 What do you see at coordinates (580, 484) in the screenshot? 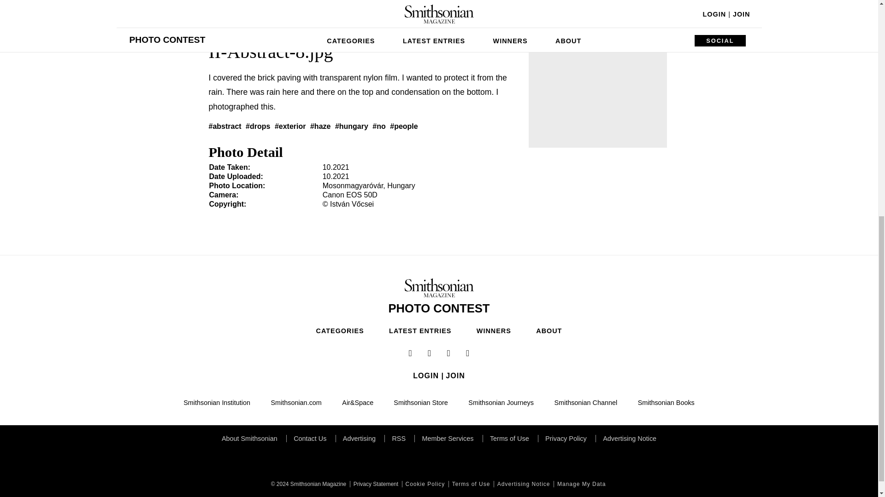
I see `Manage My Data` at bounding box center [580, 484].